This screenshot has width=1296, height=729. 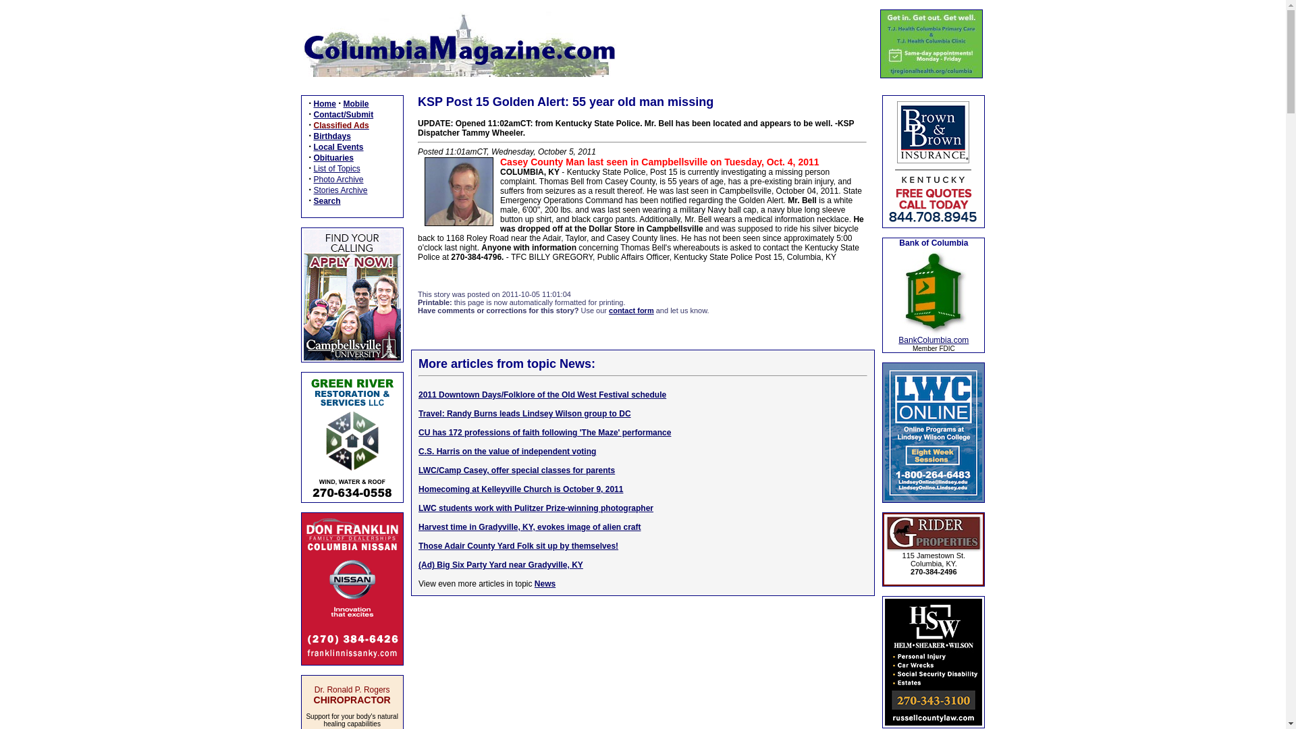 I want to click on Stories Archive, so click(x=340, y=190).